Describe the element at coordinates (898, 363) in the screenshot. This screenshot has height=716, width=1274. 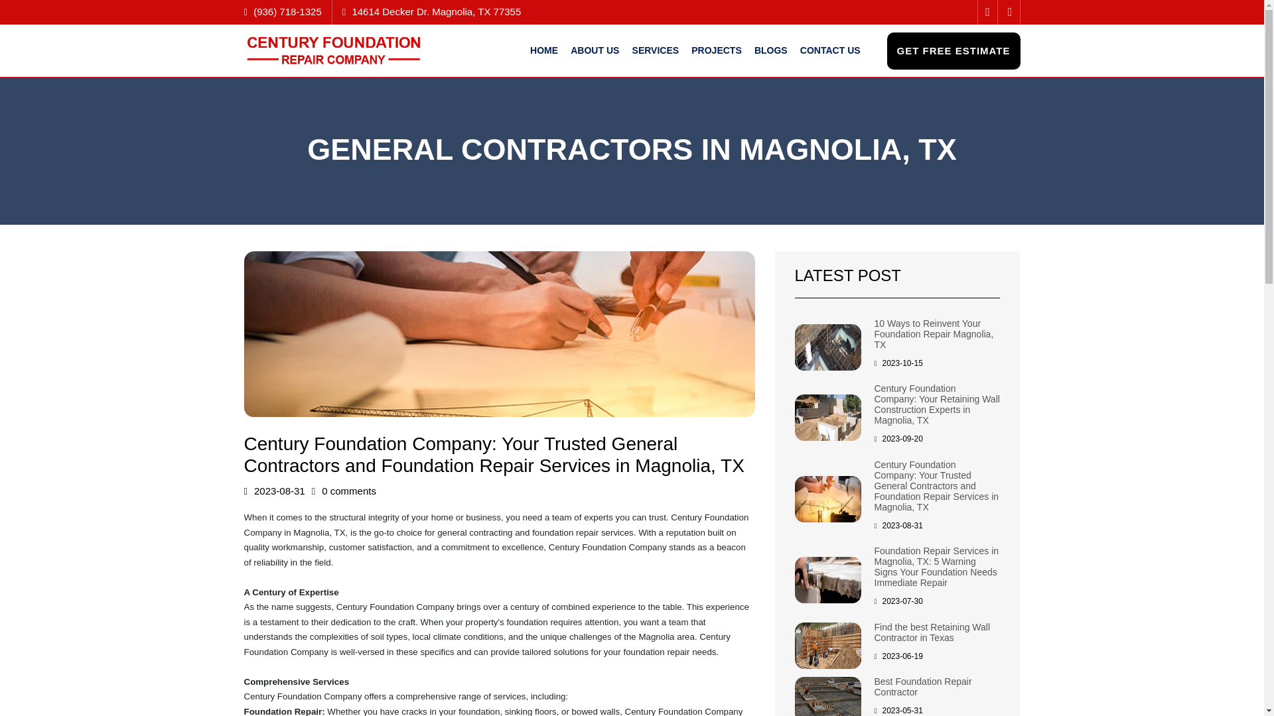
I see `2023-10-15` at that location.